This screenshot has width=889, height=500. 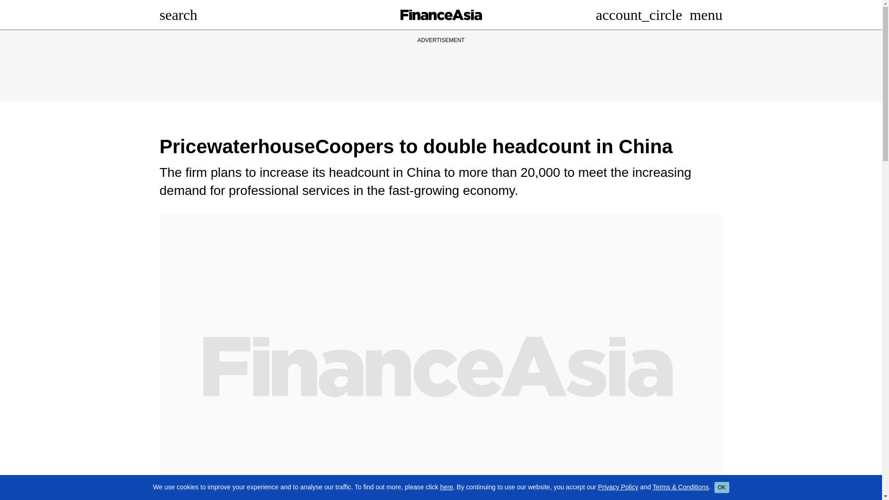 I want to click on here, so click(x=446, y=487).